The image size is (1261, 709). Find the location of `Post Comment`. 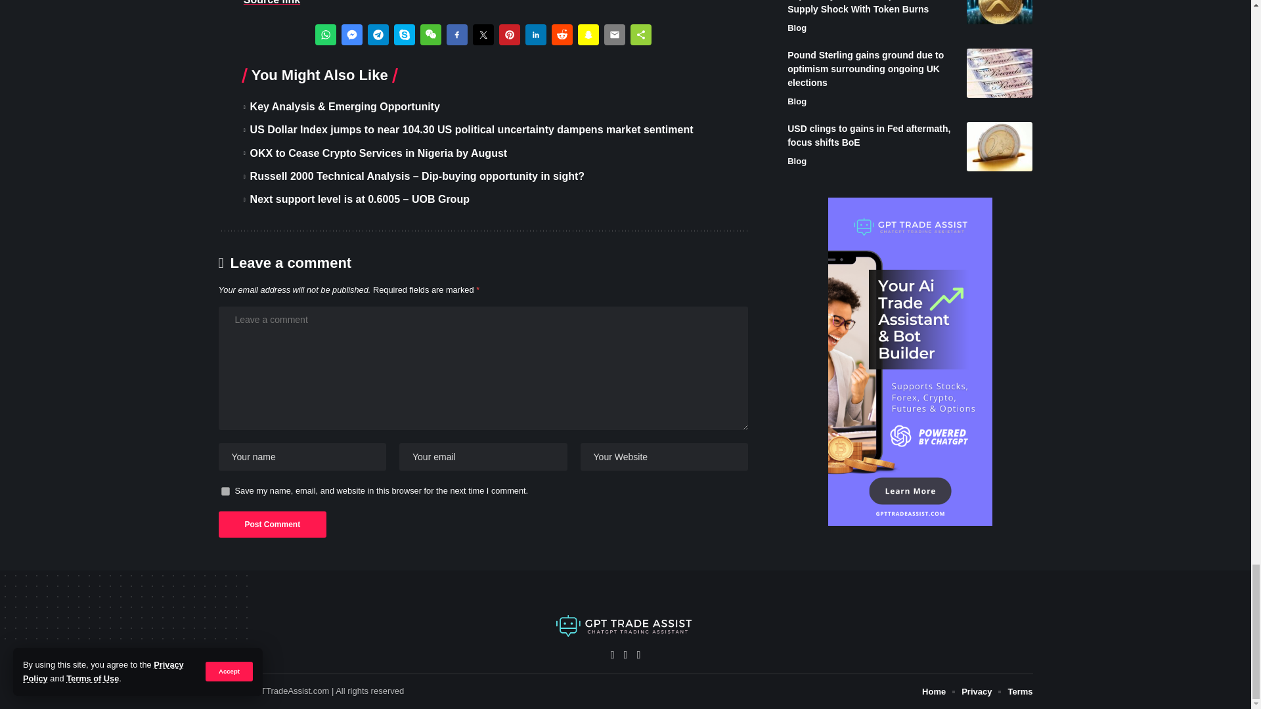

Post Comment is located at coordinates (272, 524).